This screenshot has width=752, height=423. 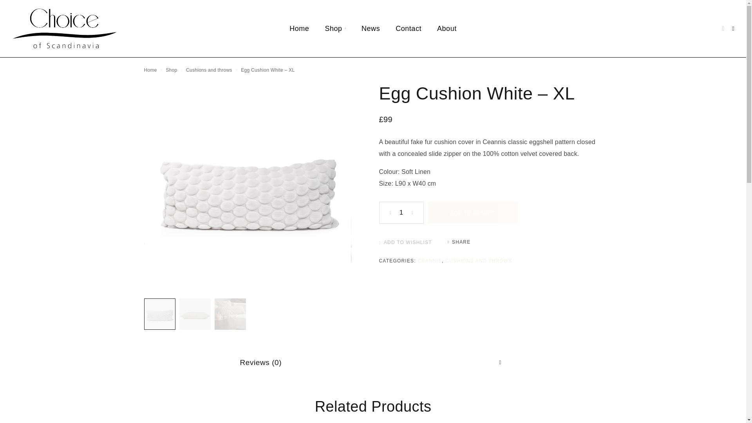 I want to click on 1, so click(x=401, y=213).